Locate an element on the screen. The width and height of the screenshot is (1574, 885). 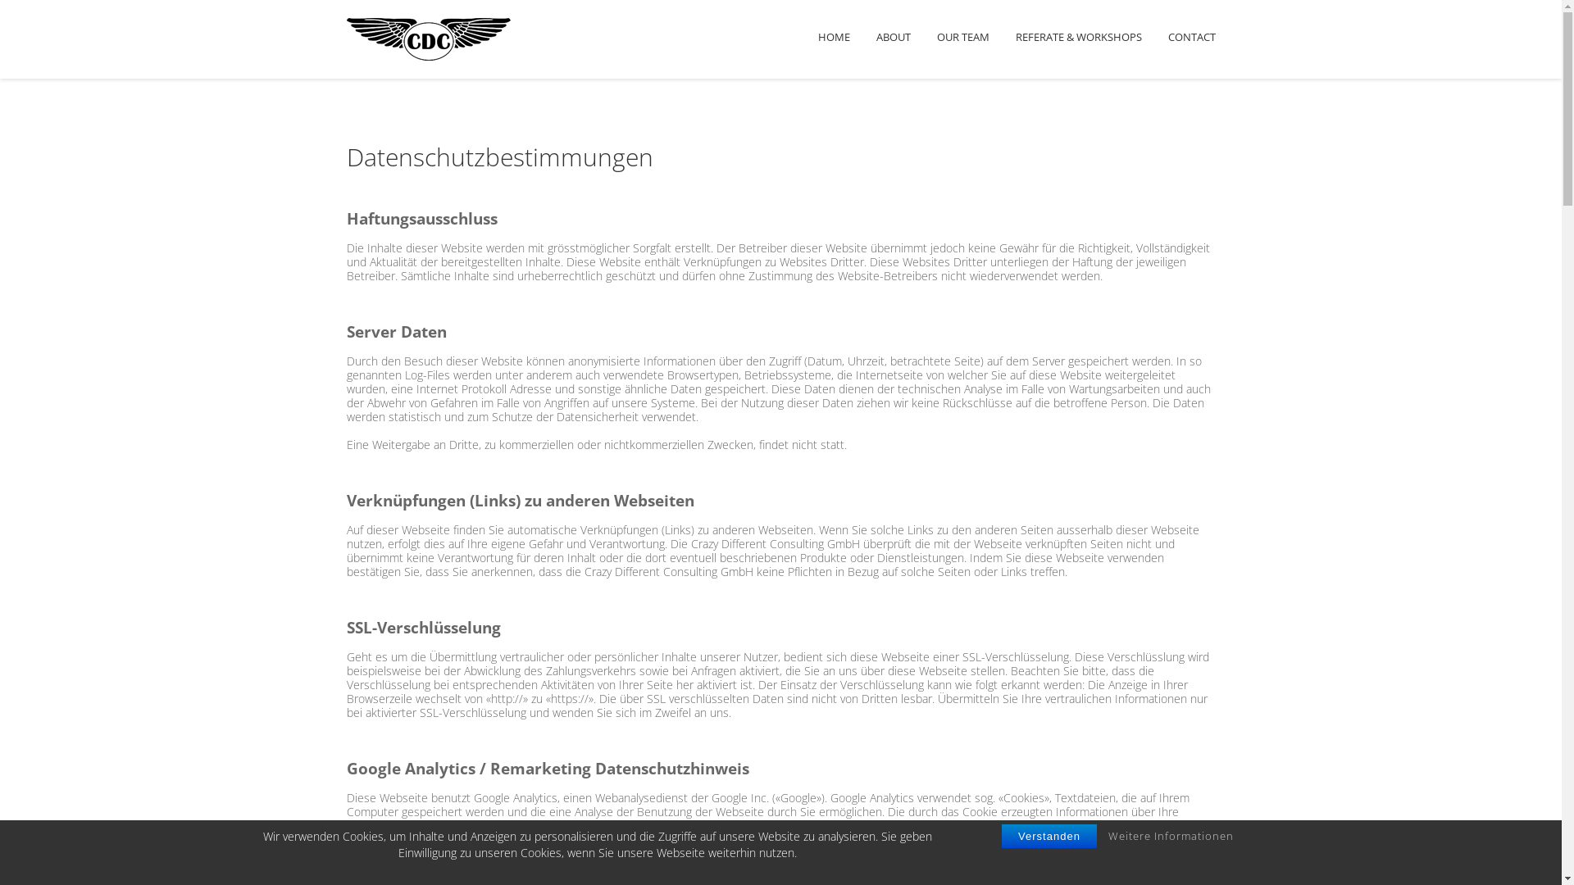
OUR TEAM is located at coordinates (962, 39).